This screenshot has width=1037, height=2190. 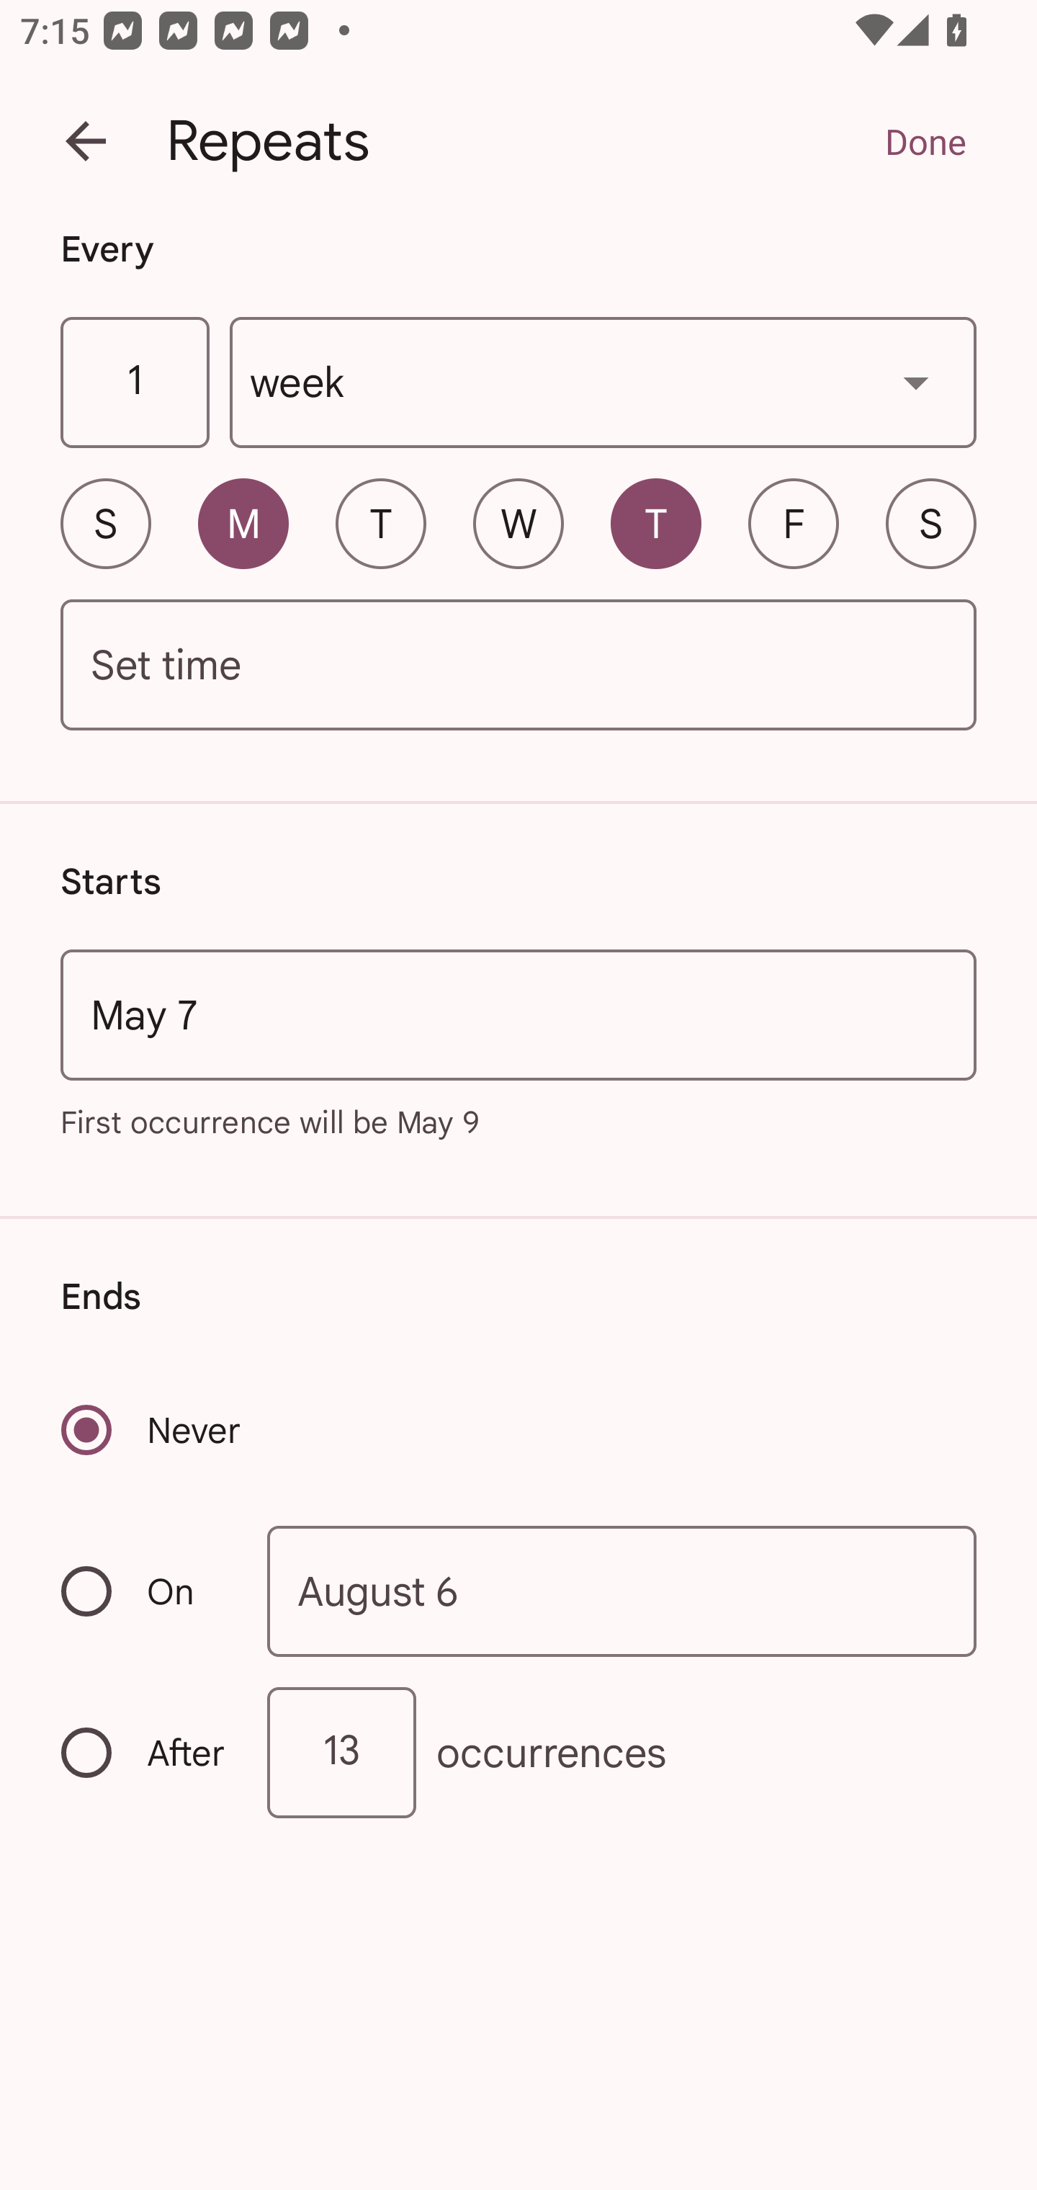 What do you see at coordinates (153, 1429) in the screenshot?
I see `Never Recurrence never ends` at bounding box center [153, 1429].